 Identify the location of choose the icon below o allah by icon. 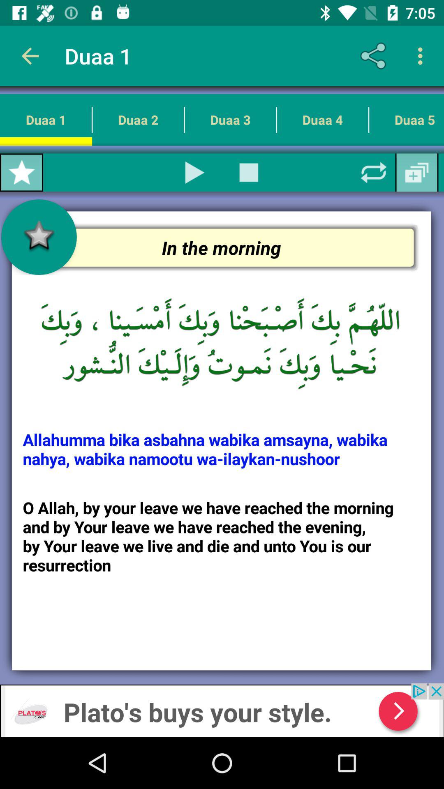
(222, 710).